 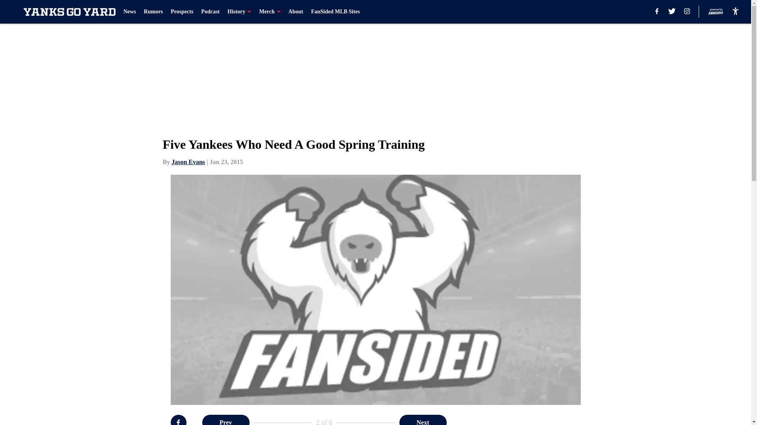 What do you see at coordinates (210, 12) in the screenshot?
I see `Podcast` at bounding box center [210, 12].